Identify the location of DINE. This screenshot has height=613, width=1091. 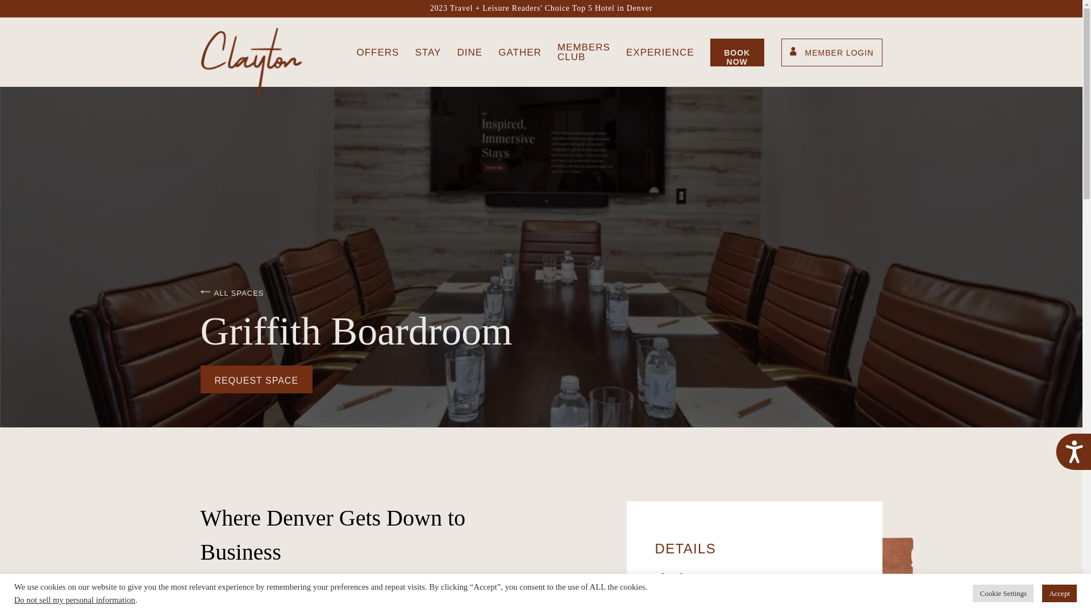
(469, 51).